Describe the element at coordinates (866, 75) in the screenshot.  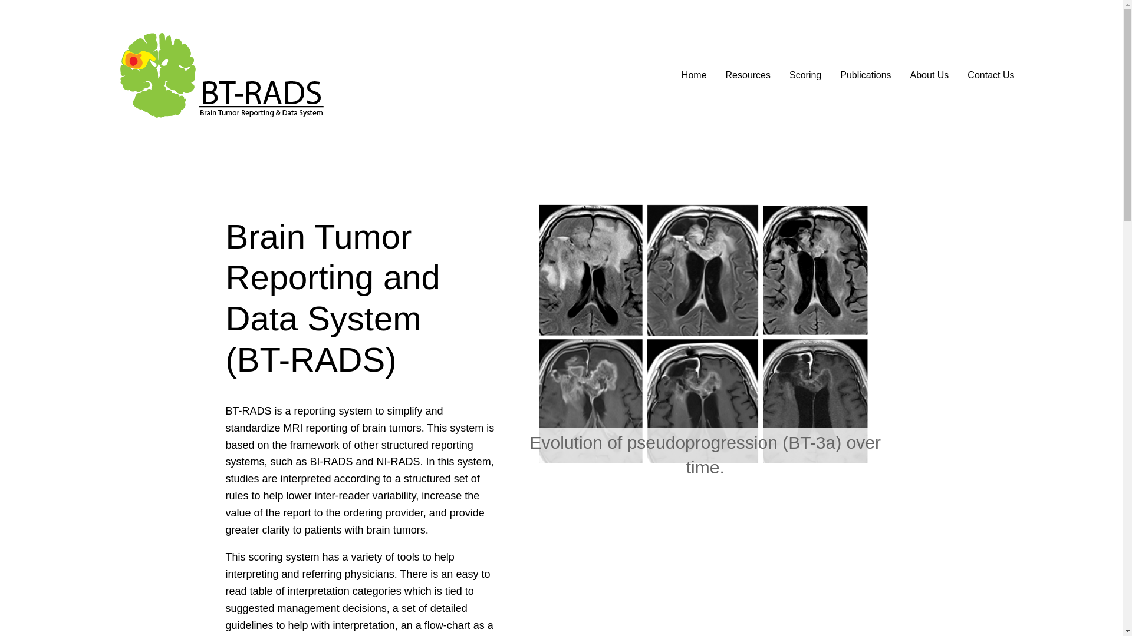
I see `Publications` at that location.